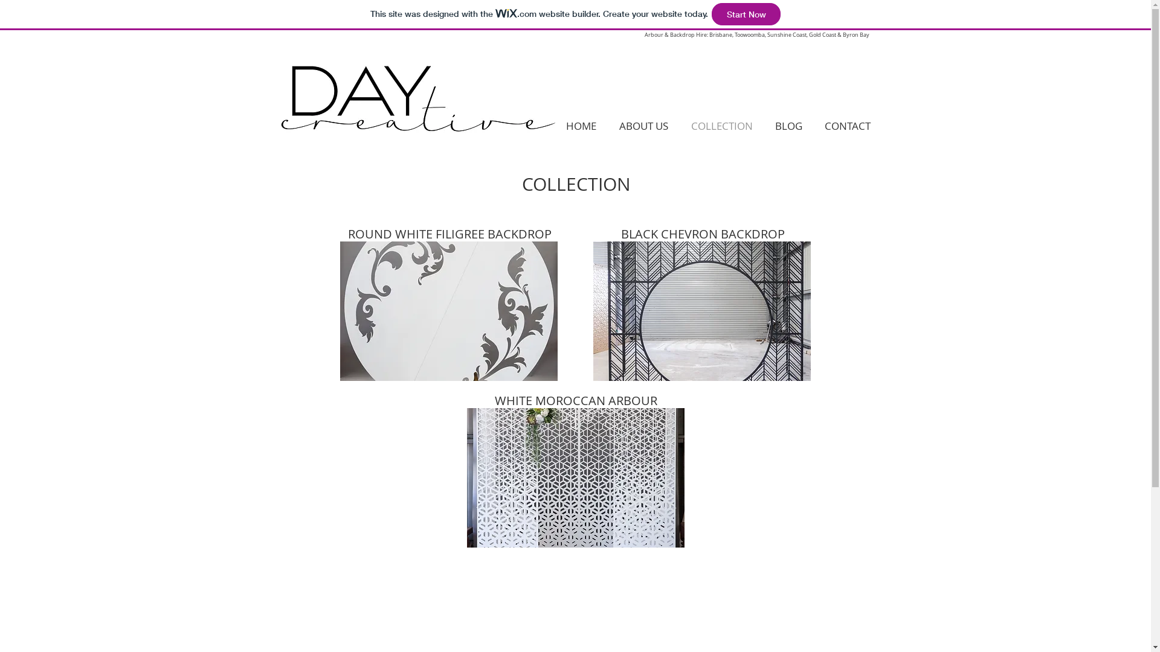  What do you see at coordinates (847, 126) in the screenshot?
I see `CONTACT` at bounding box center [847, 126].